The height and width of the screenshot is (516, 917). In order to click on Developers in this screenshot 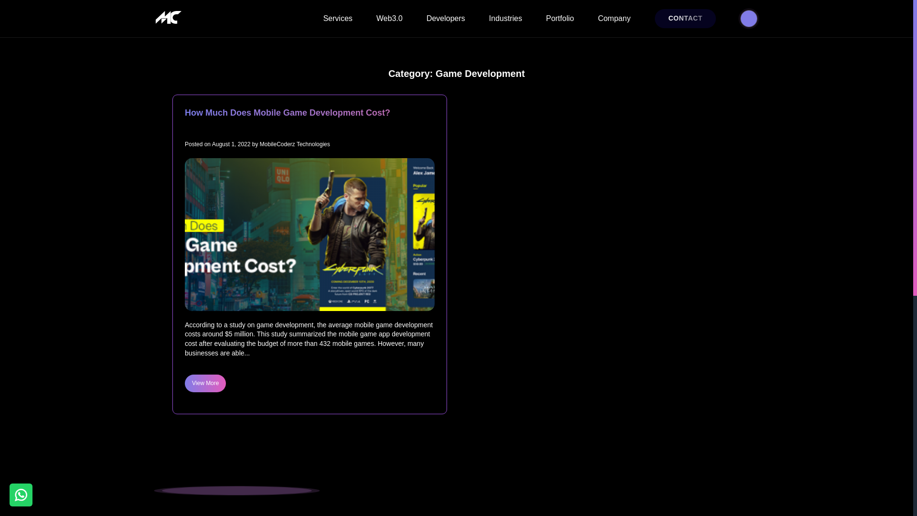, I will do `click(445, 25)`.